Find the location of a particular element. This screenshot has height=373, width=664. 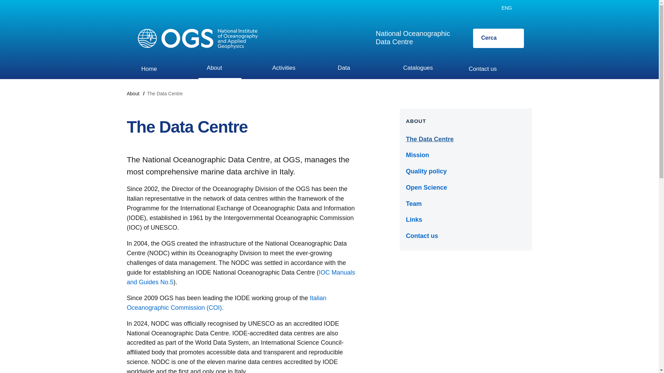

Catalogues is located at coordinates (289, 68).